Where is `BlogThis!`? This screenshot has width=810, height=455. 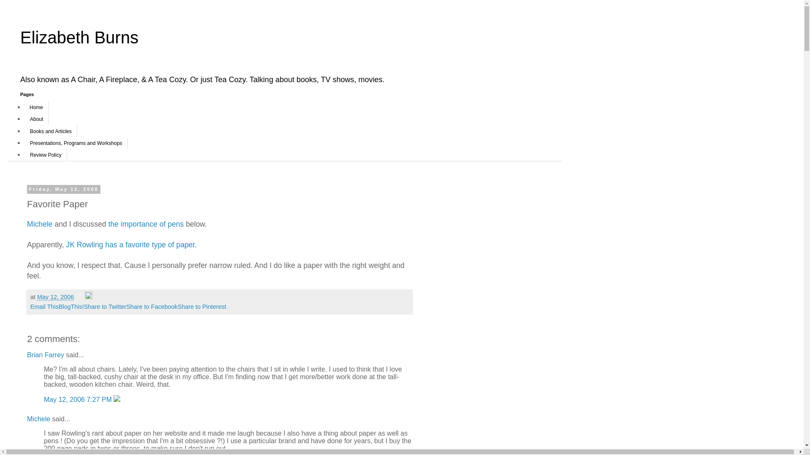
BlogThis! is located at coordinates (71, 307).